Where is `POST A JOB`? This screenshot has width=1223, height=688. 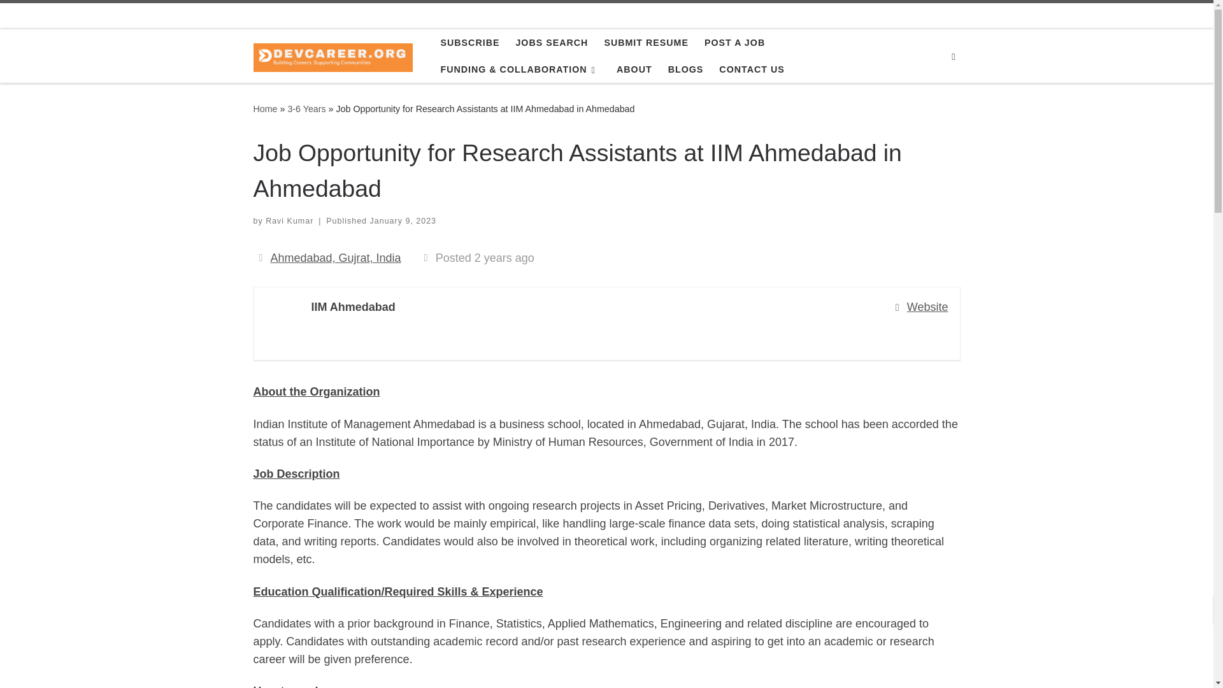 POST A JOB is located at coordinates (735, 42).